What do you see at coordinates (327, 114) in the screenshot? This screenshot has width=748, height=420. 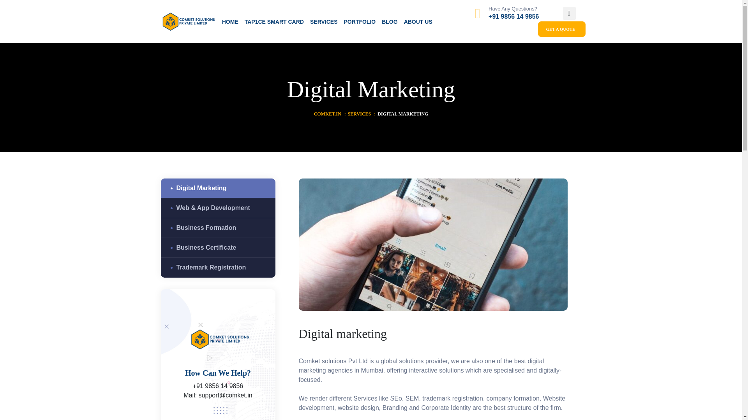 I see `COMKET.IN` at bounding box center [327, 114].